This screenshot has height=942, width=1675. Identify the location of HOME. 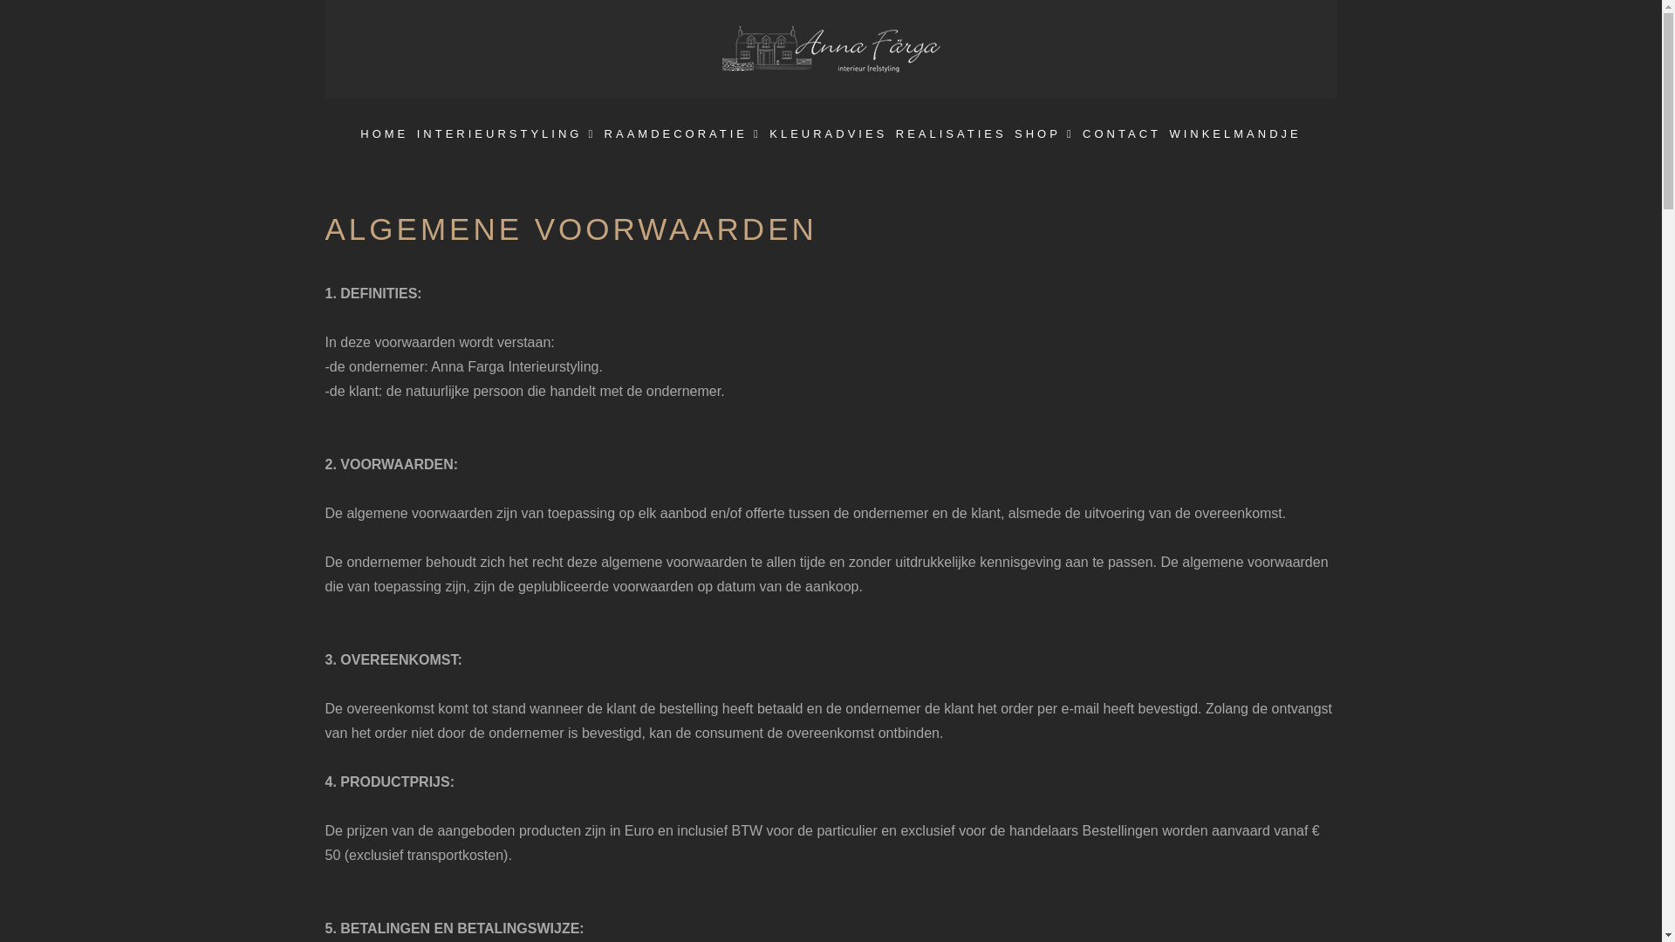
(384, 134).